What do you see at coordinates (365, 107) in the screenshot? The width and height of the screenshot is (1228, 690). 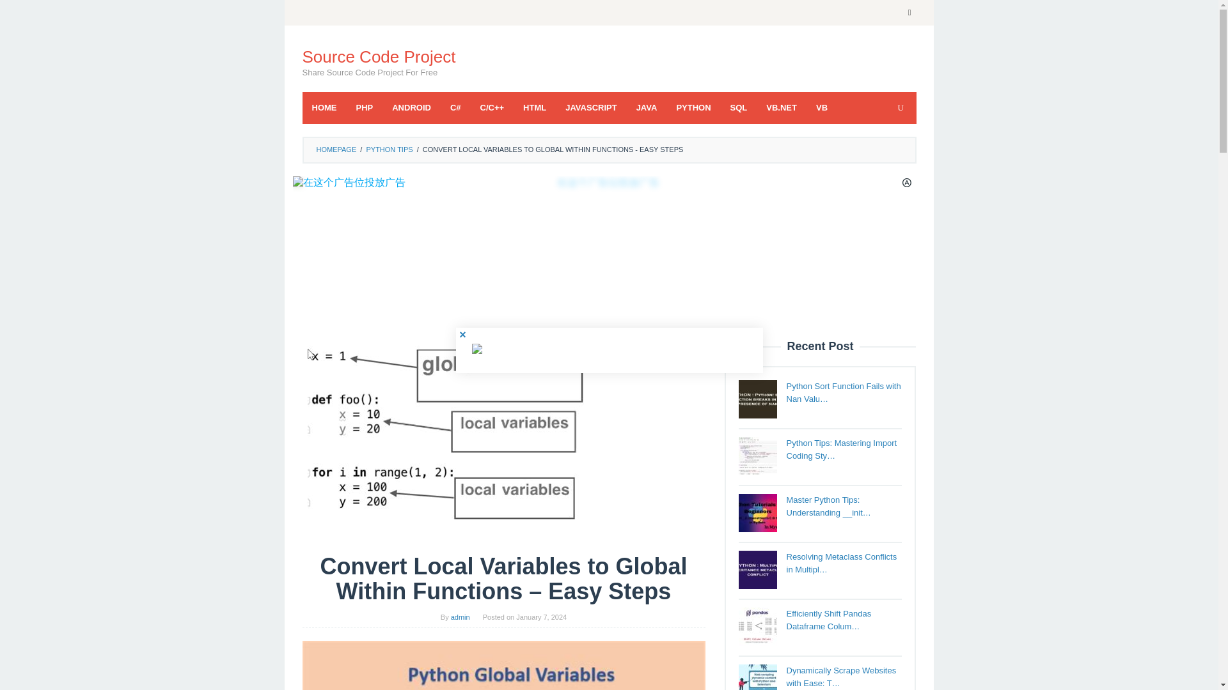 I see `PHP` at bounding box center [365, 107].